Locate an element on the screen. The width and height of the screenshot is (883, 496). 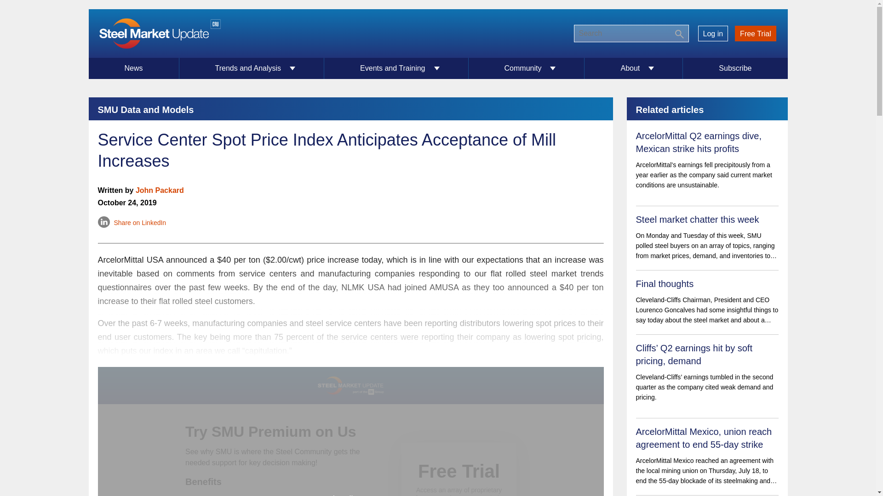
News is located at coordinates (133, 68).